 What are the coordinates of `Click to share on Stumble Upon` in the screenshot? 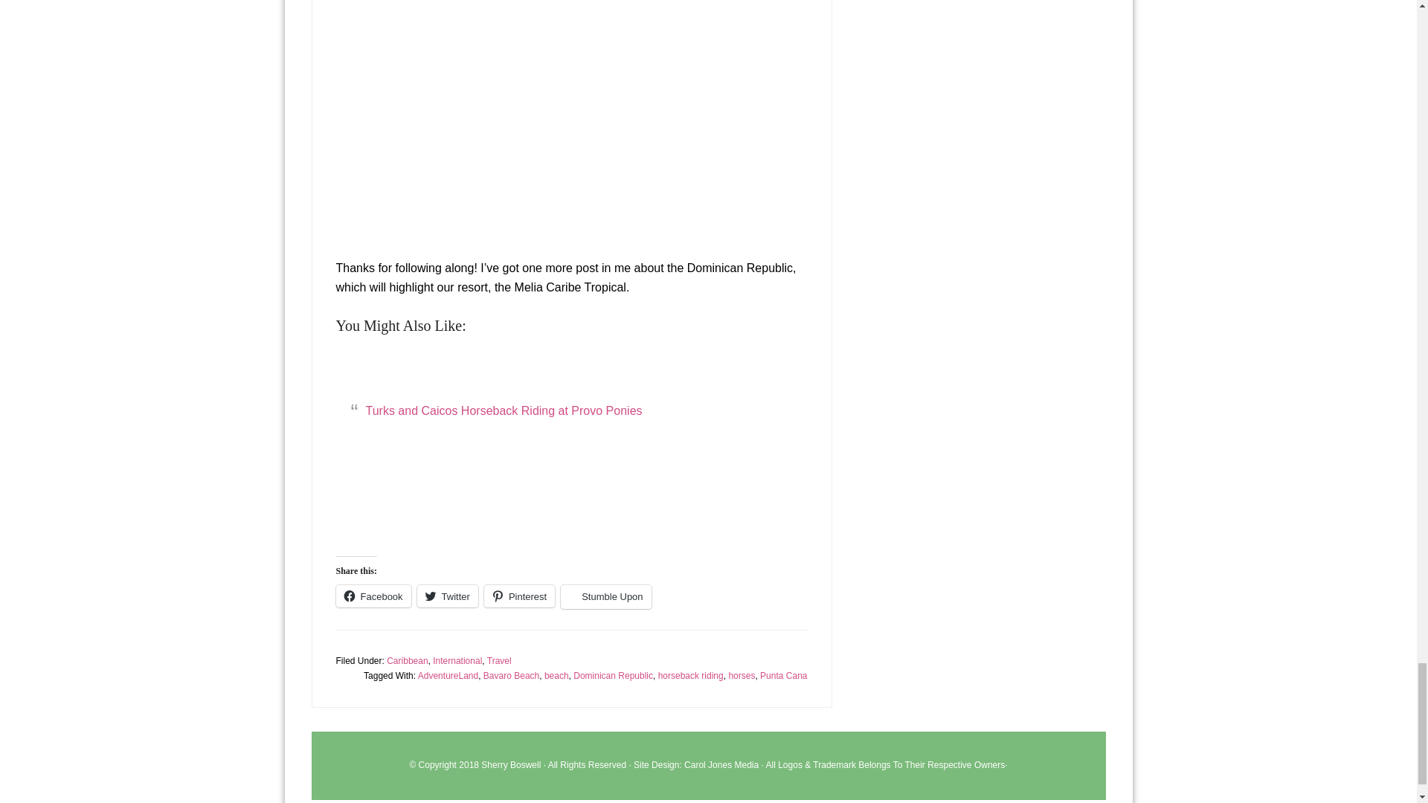 It's located at (605, 596).